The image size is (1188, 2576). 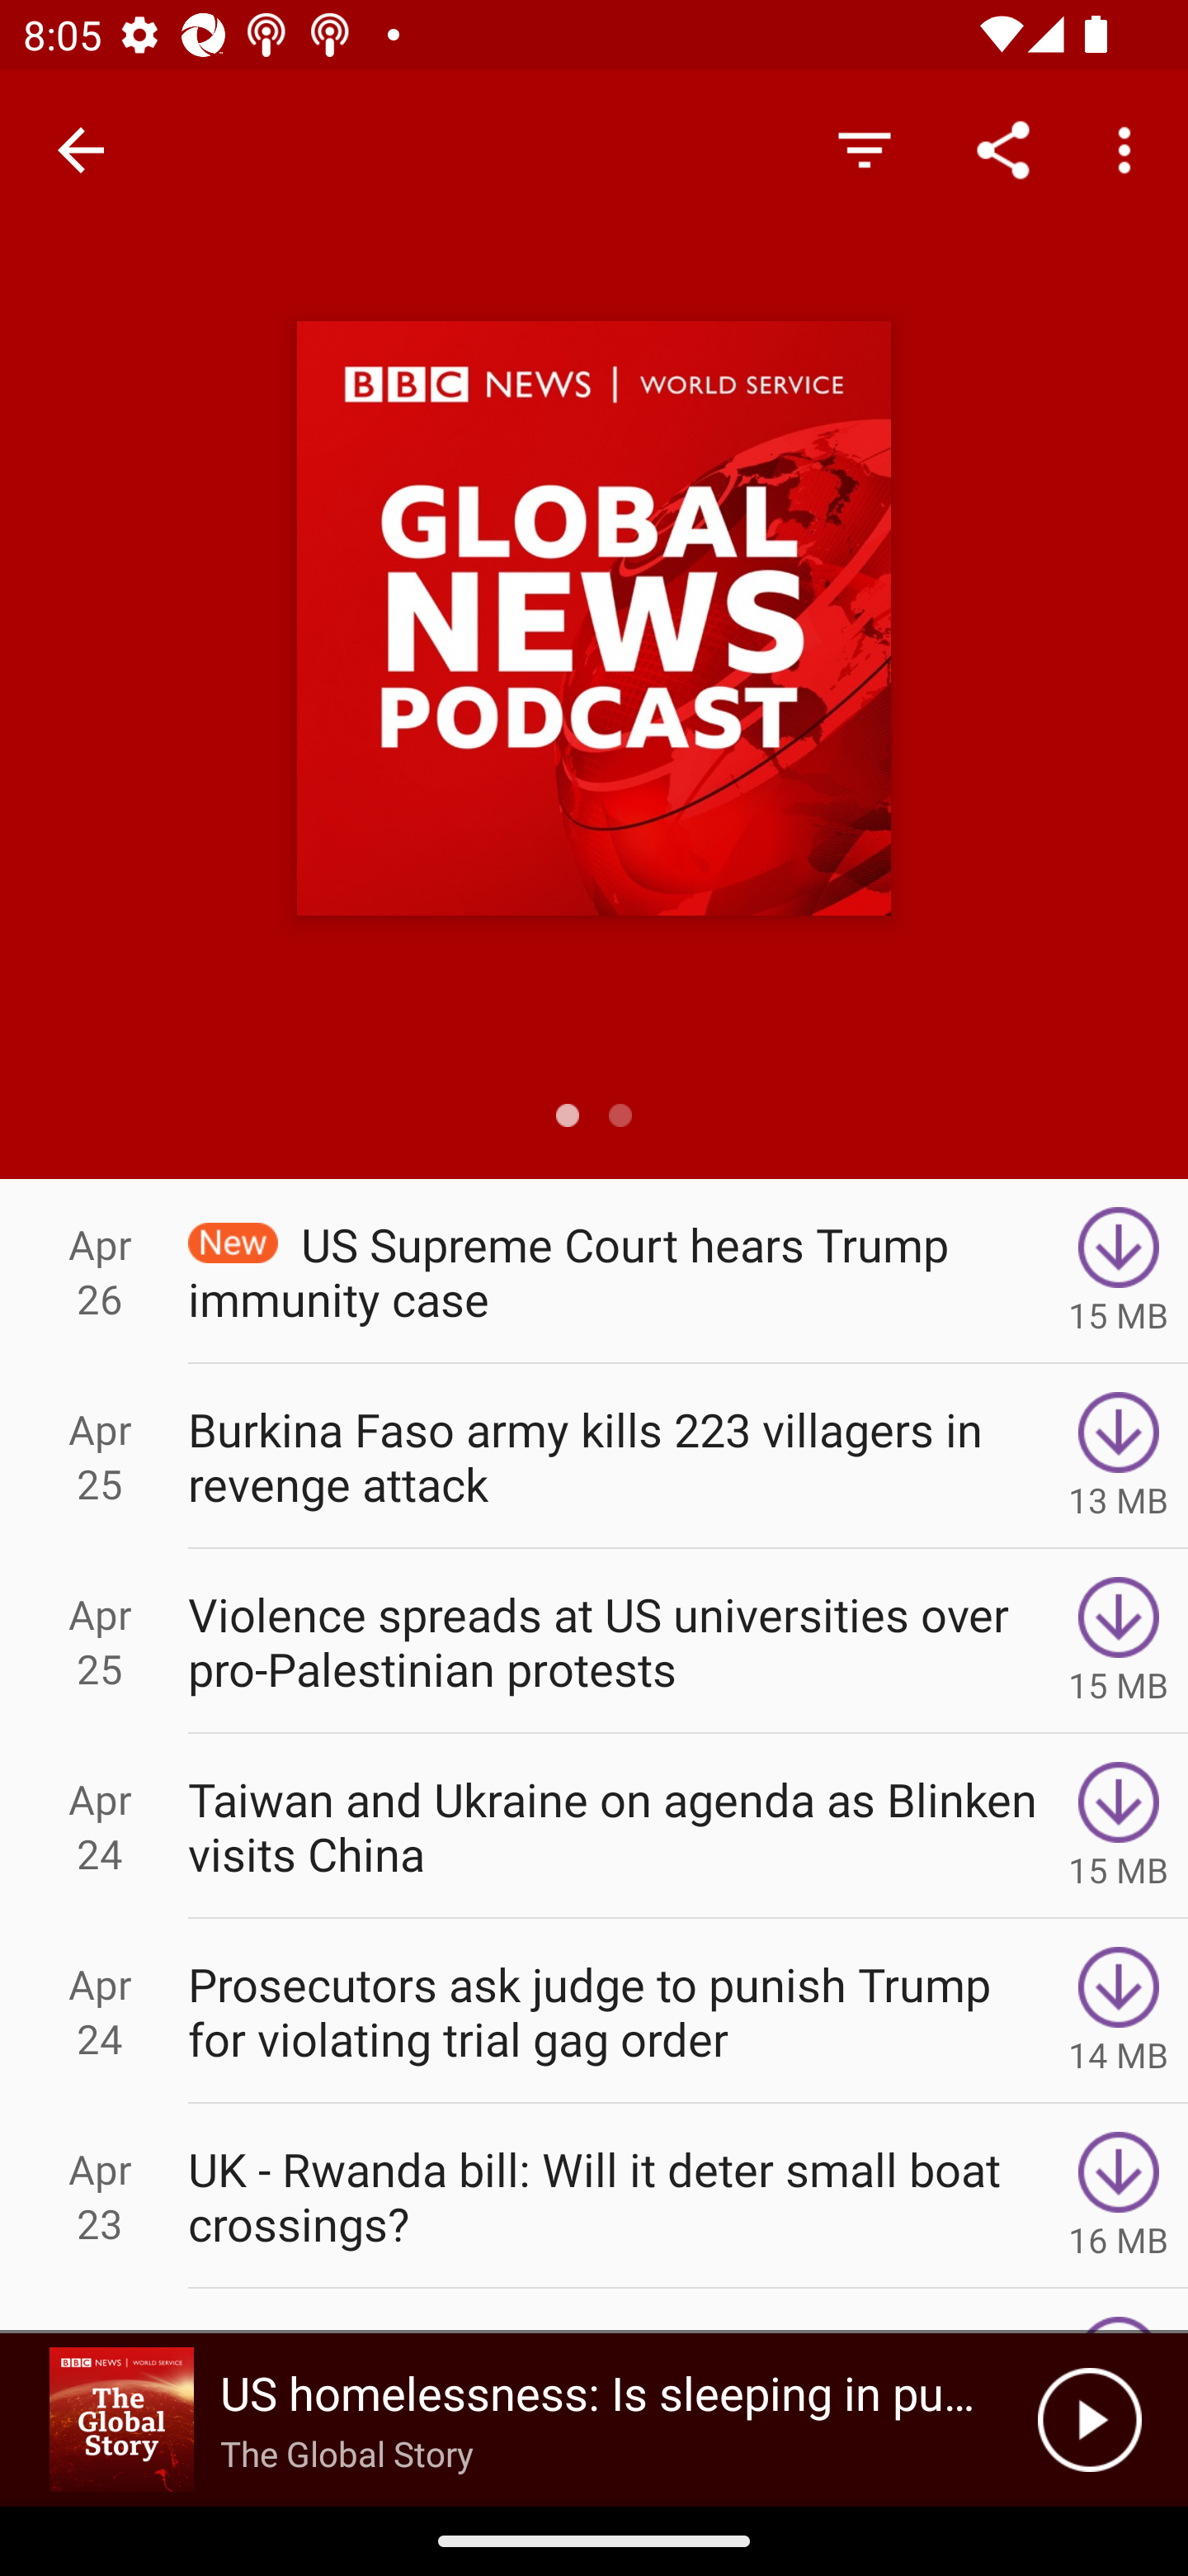 What do you see at coordinates (1119, 1271) in the screenshot?
I see `Download 15 MB` at bounding box center [1119, 1271].